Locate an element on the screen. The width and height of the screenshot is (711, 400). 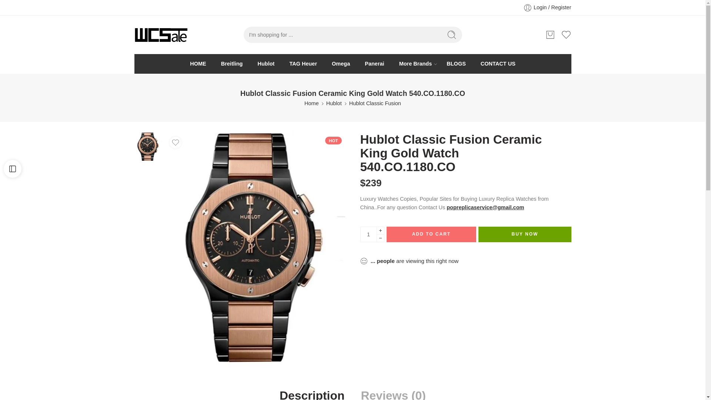
BUY NOW is located at coordinates (524, 234).